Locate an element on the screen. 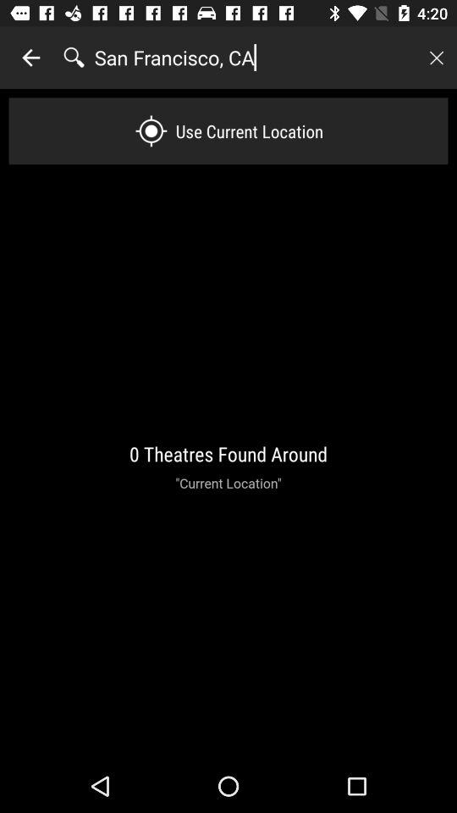 This screenshot has height=813, width=457. cancel search is located at coordinates (436, 58).